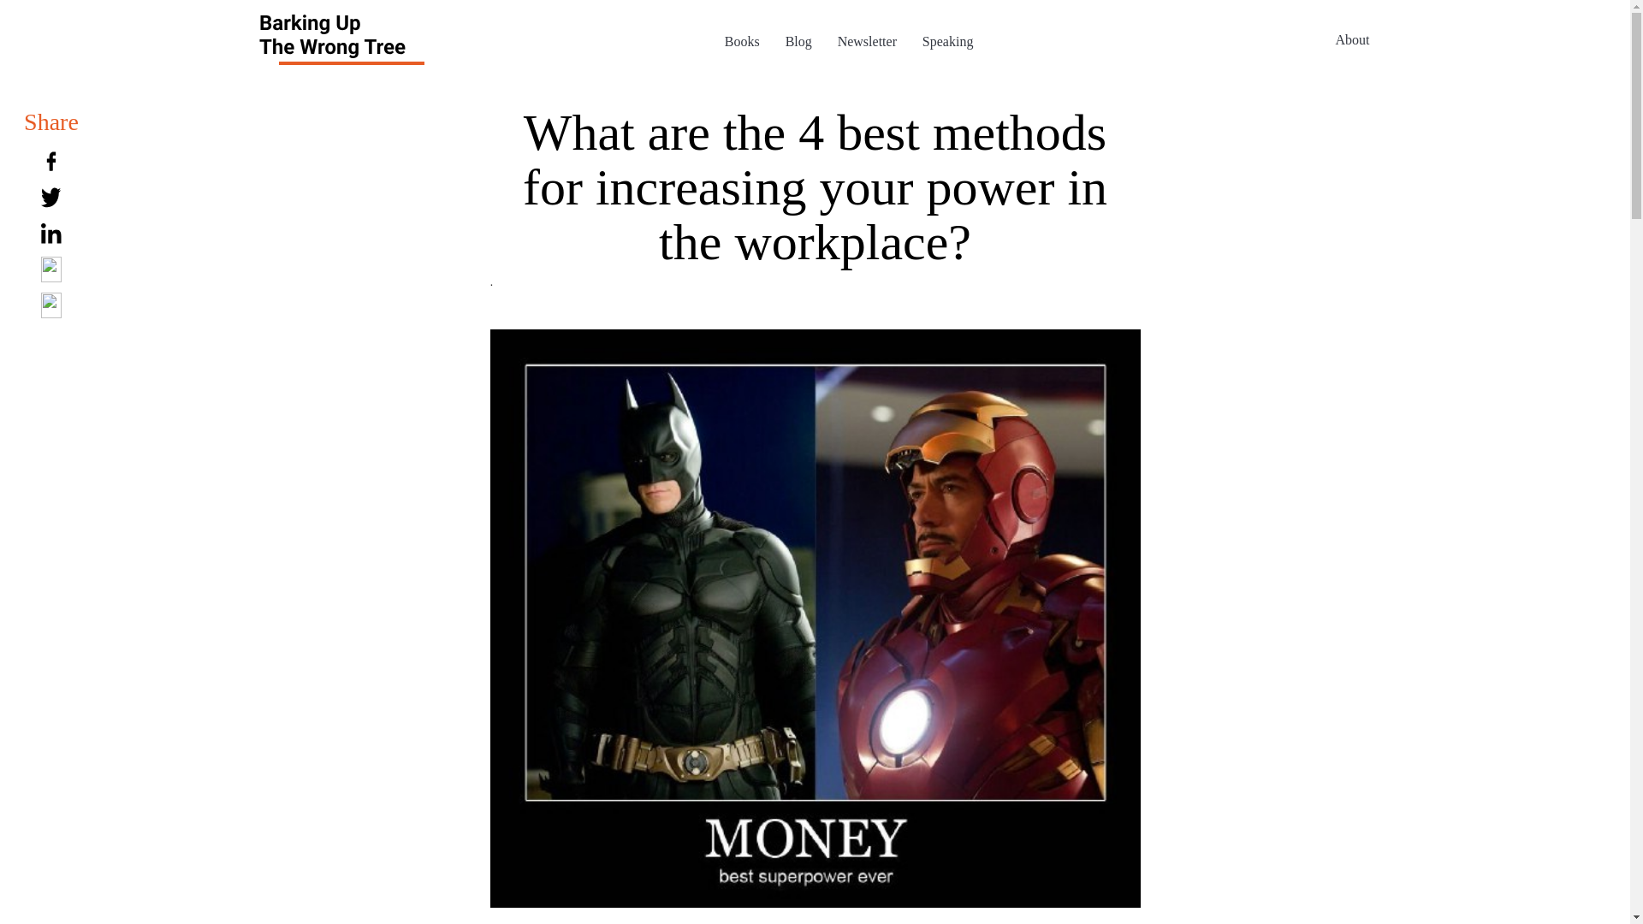  What do you see at coordinates (798, 41) in the screenshot?
I see `Blog` at bounding box center [798, 41].